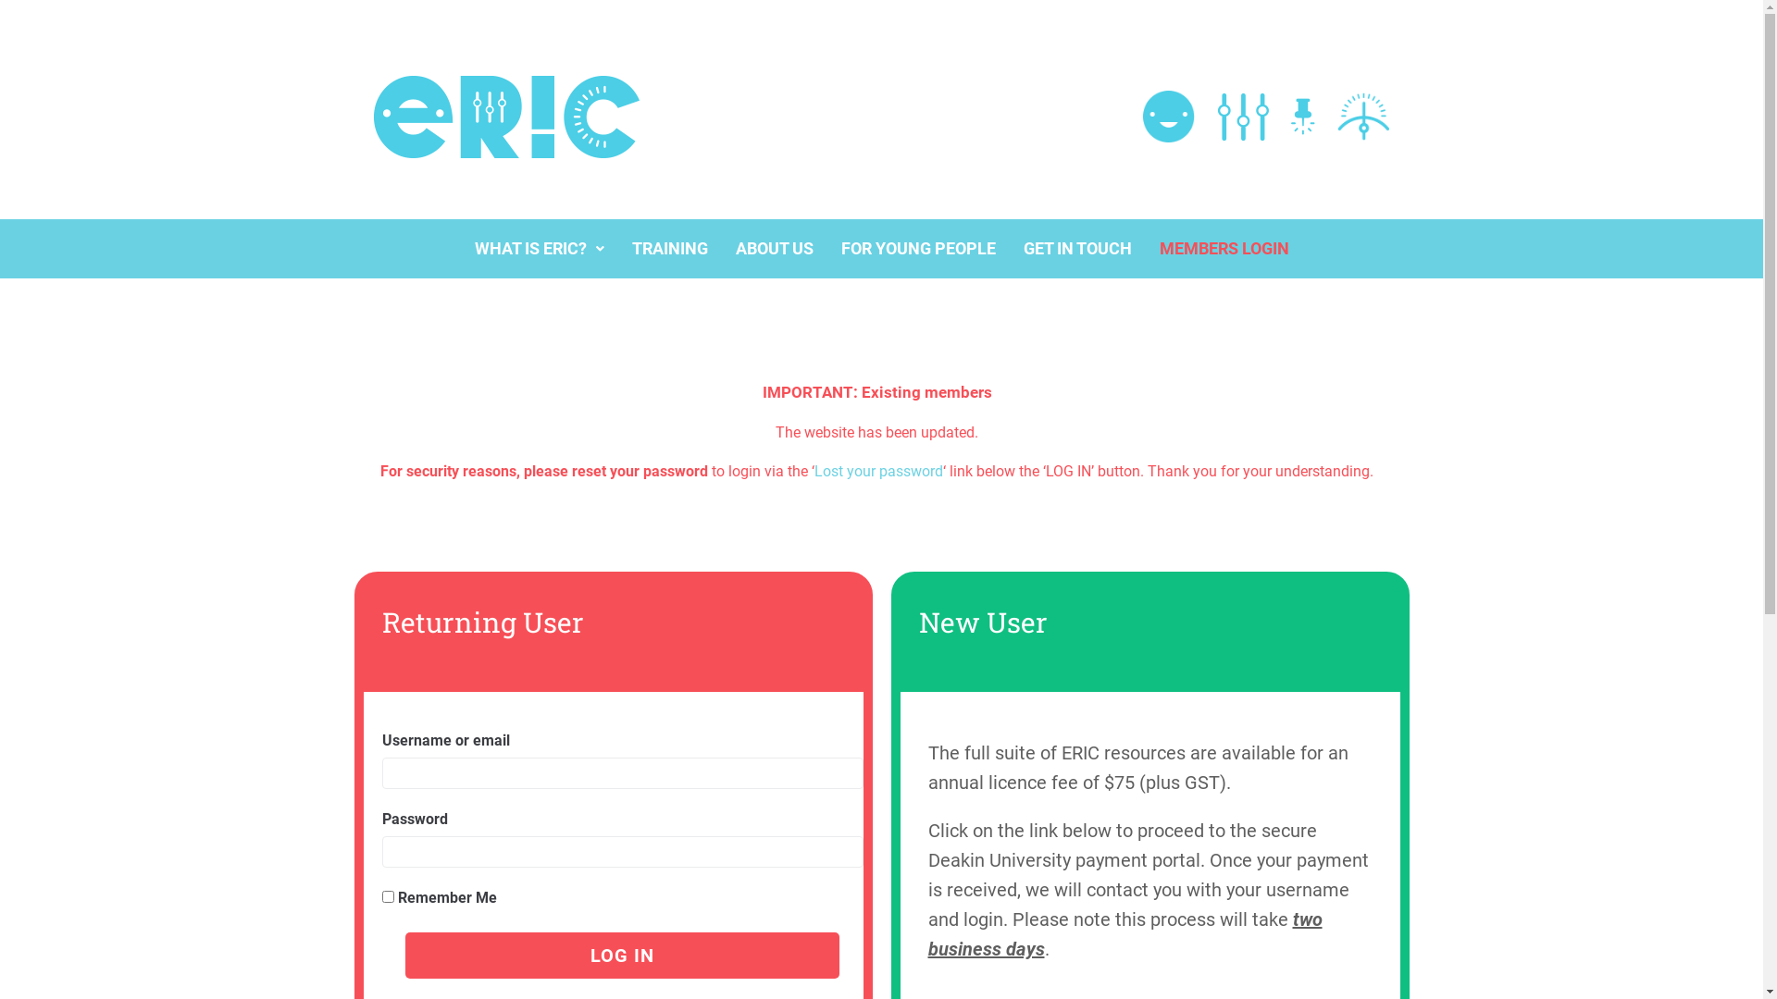 The height and width of the screenshot is (999, 1777). What do you see at coordinates (1077, 249) in the screenshot?
I see `GET IN TOUCH` at bounding box center [1077, 249].